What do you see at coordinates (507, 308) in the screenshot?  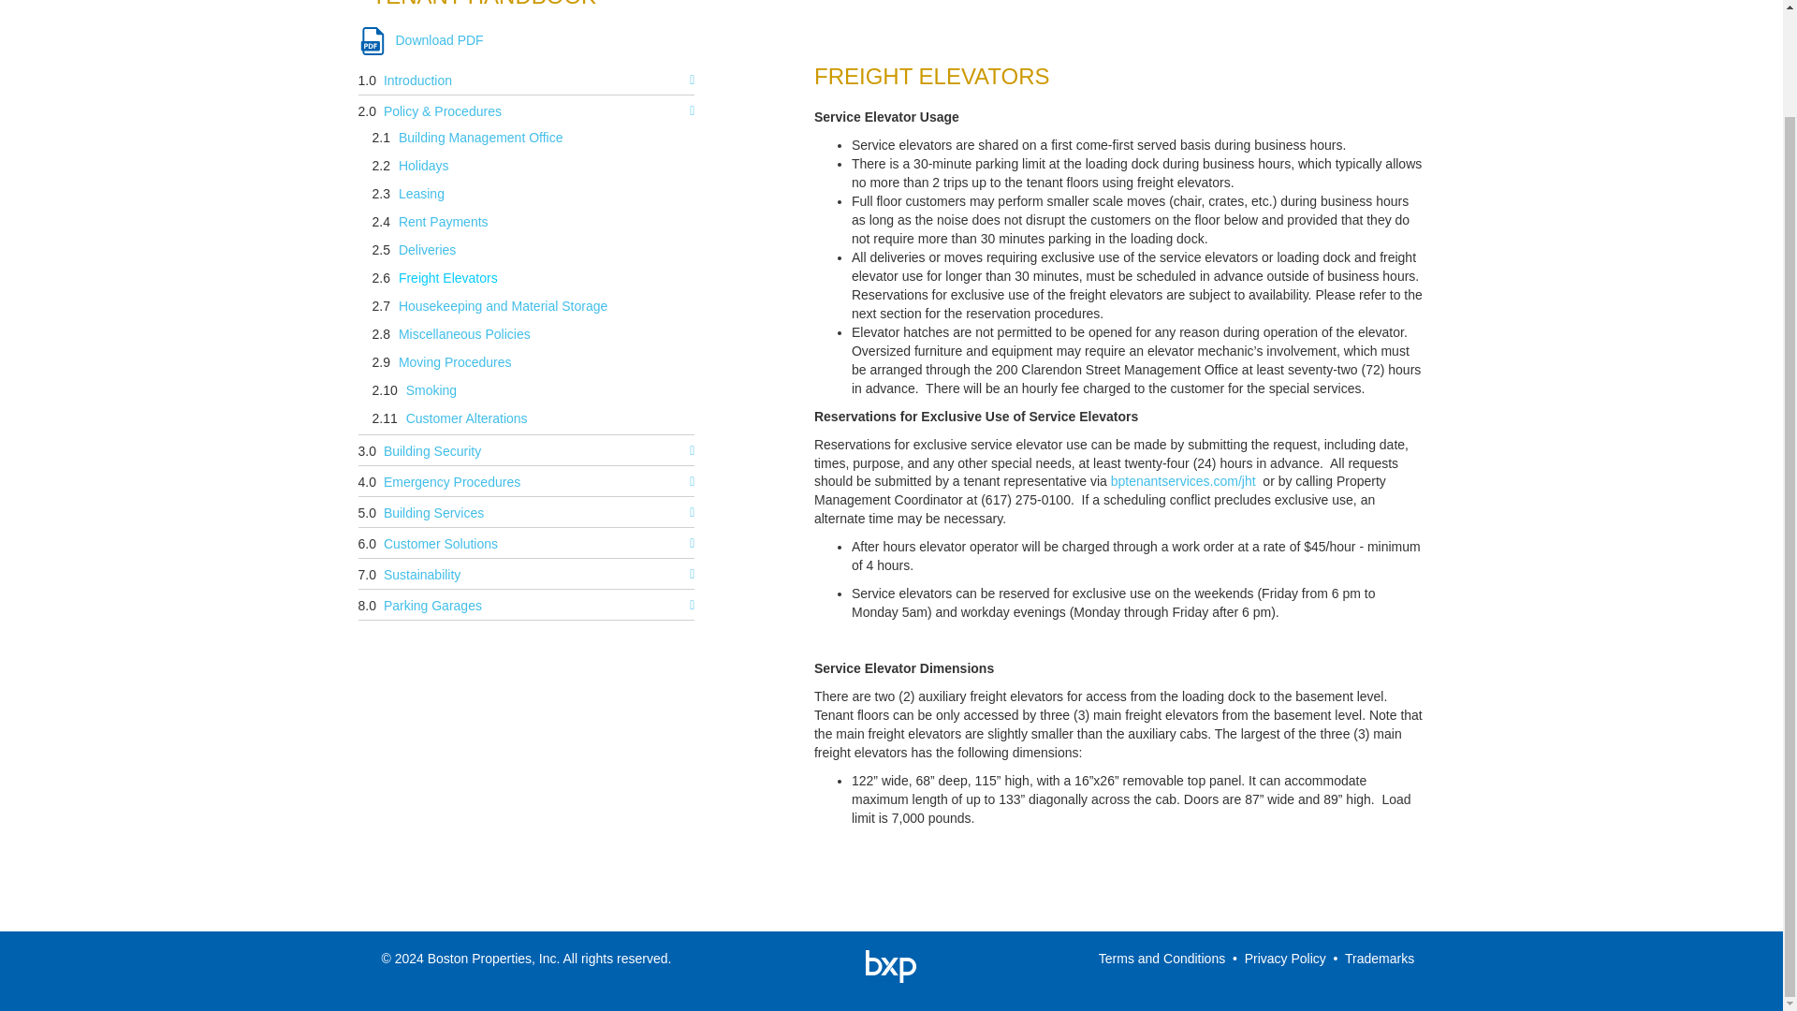 I see `Housekeeping and Material Storage` at bounding box center [507, 308].